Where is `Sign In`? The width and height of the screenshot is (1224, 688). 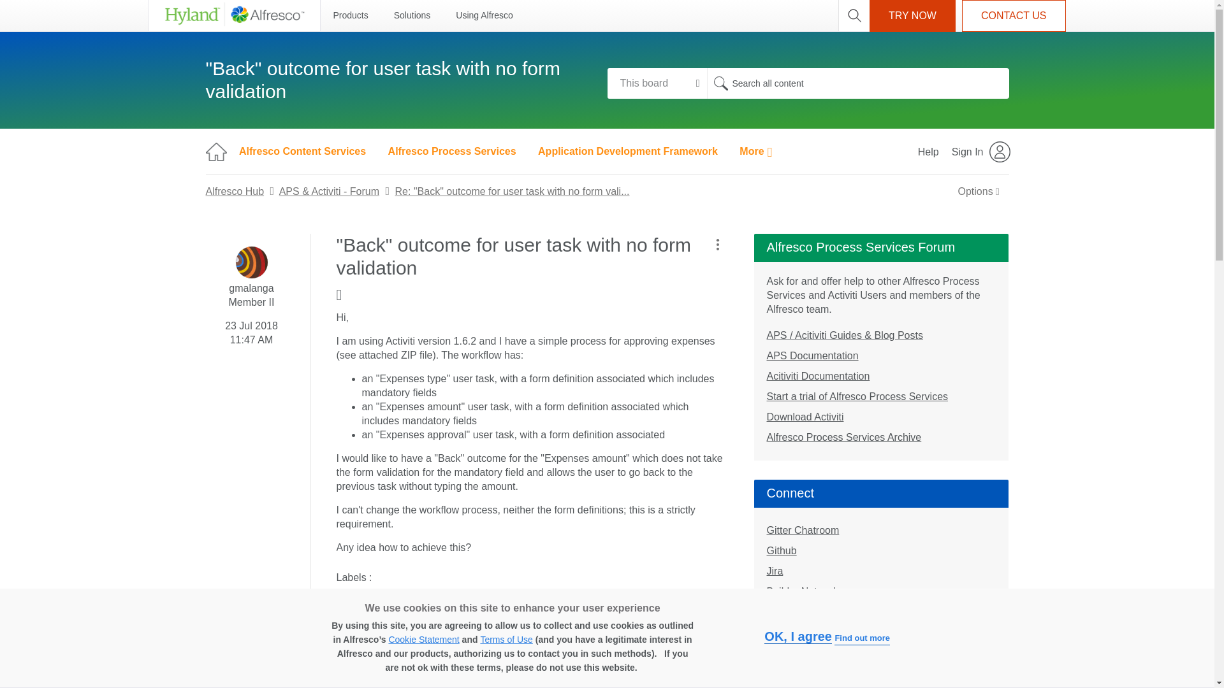
Sign In is located at coordinates (982, 152).